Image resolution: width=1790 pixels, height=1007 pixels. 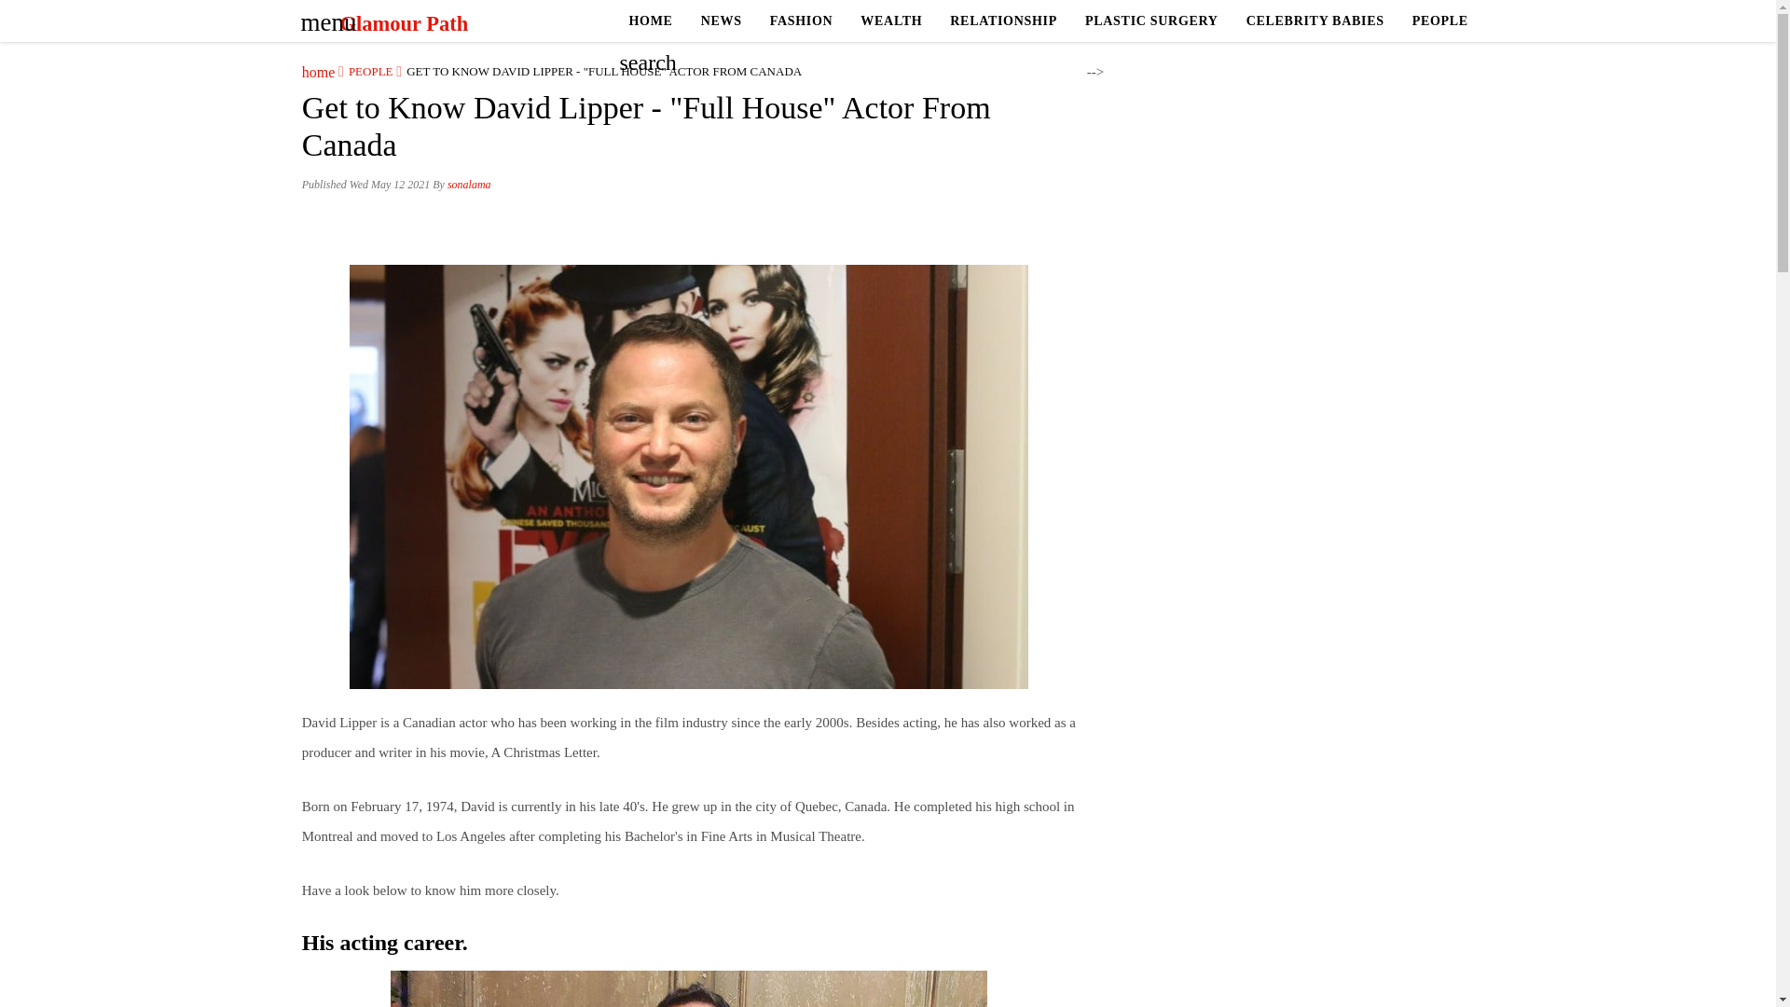 I want to click on menu, so click(x=323, y=16).